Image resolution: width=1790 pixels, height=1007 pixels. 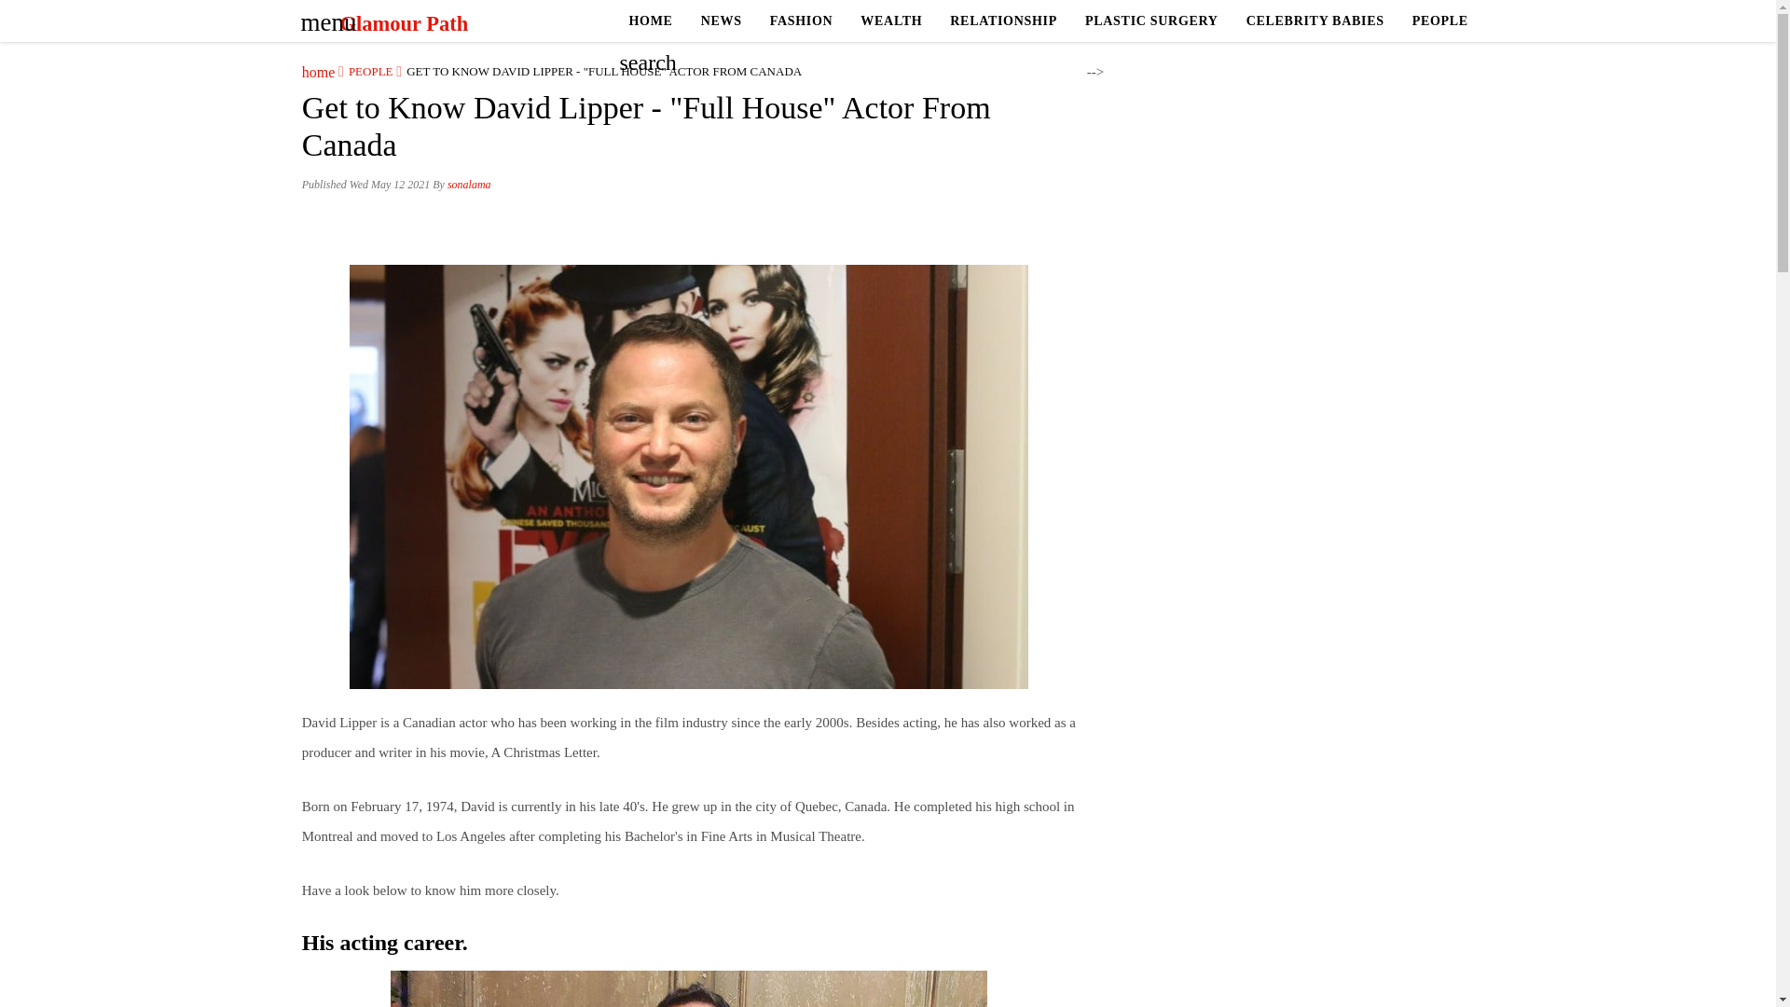 I want to click on menu, so click(x=323, y=16).